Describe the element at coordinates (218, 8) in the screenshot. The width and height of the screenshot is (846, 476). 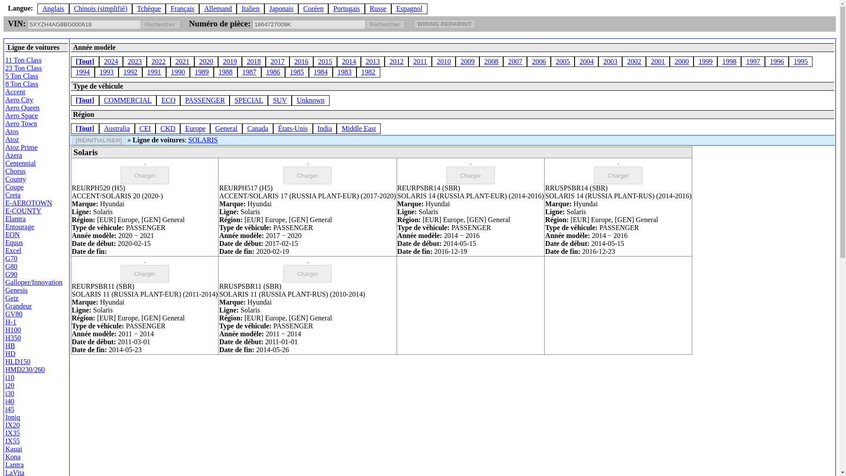
I see `German` at that location.